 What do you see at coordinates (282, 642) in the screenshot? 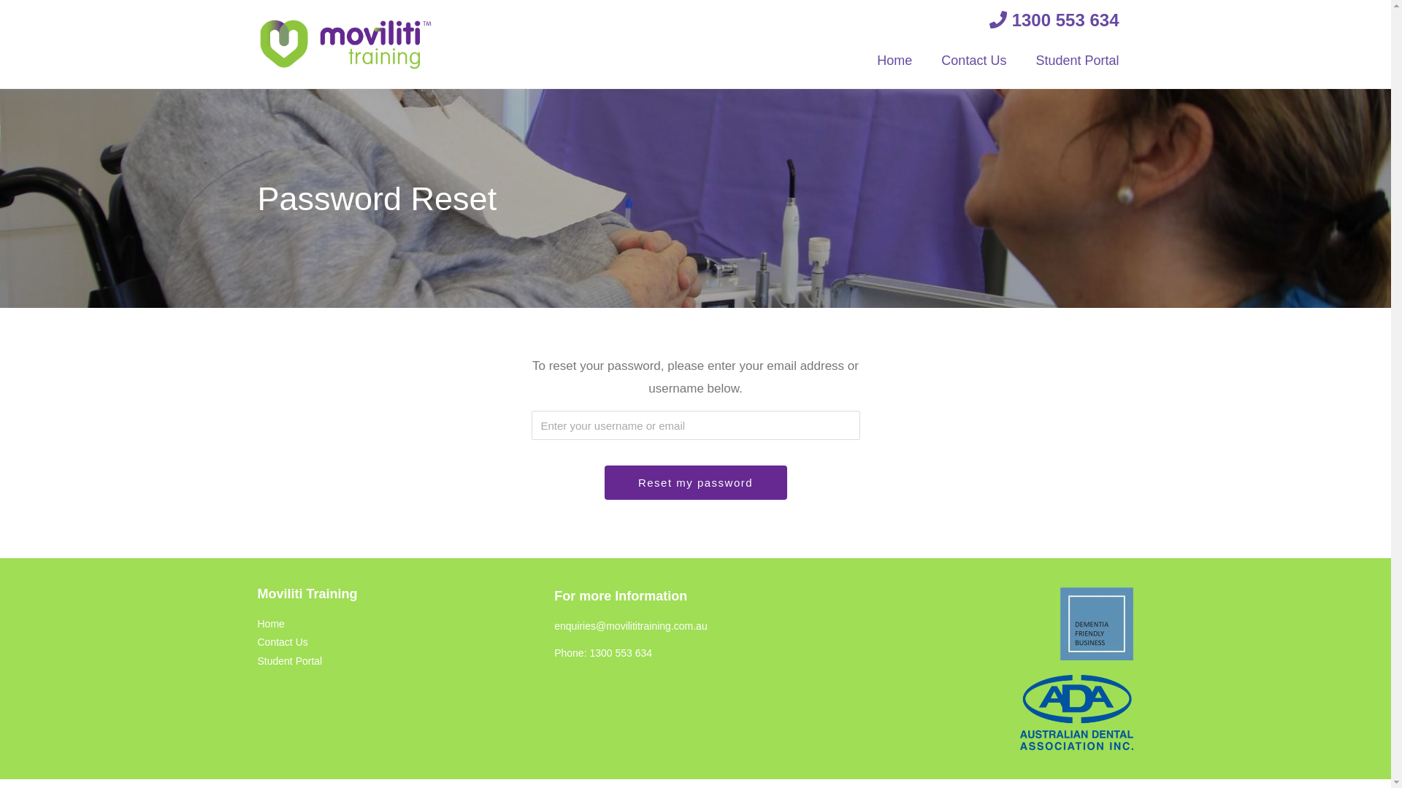
I see `Contact Us` at bounding box center [282, 642].